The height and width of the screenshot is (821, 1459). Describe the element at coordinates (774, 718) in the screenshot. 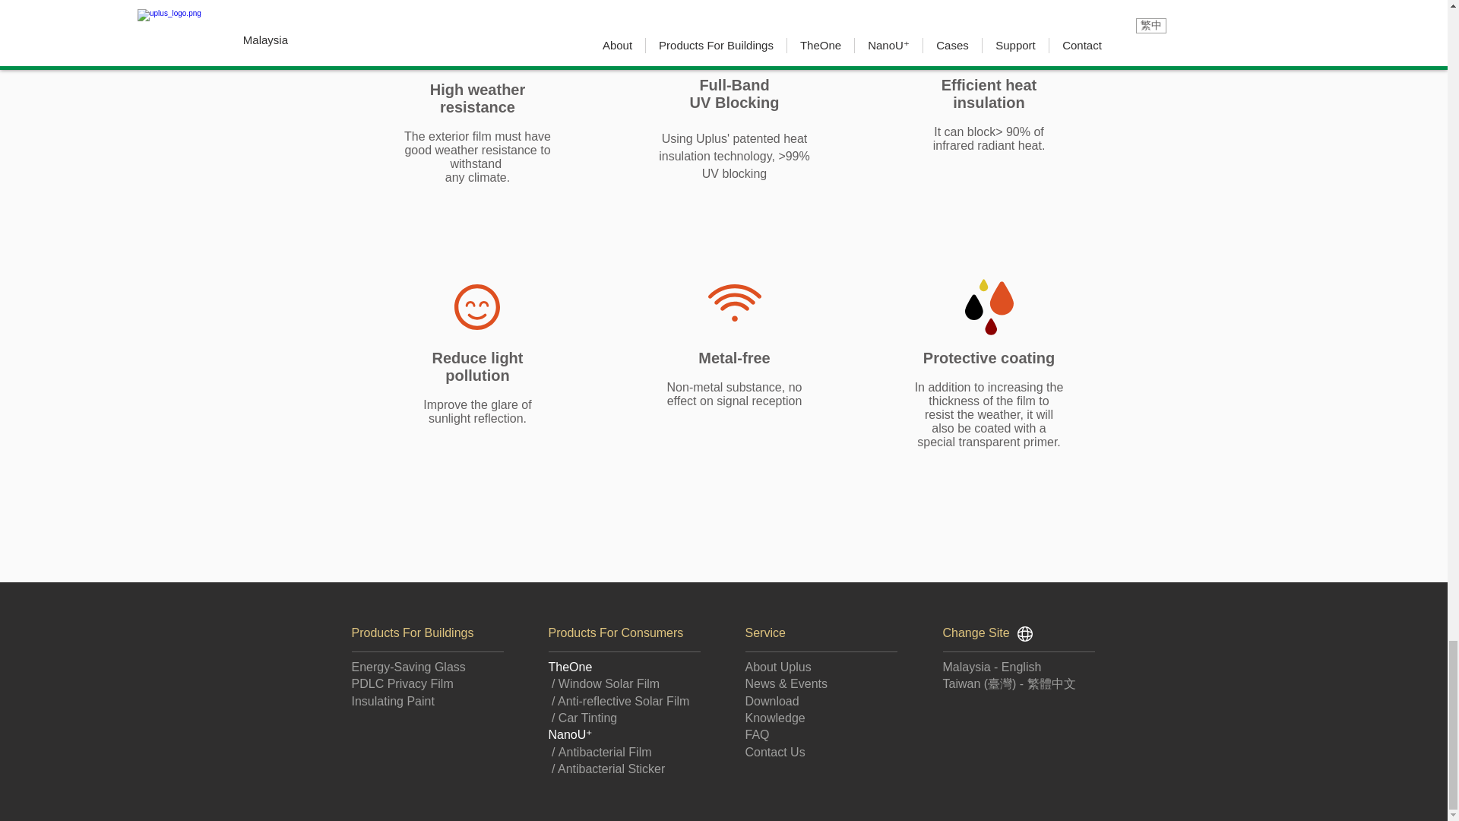

I see `Knowledge` at that location.